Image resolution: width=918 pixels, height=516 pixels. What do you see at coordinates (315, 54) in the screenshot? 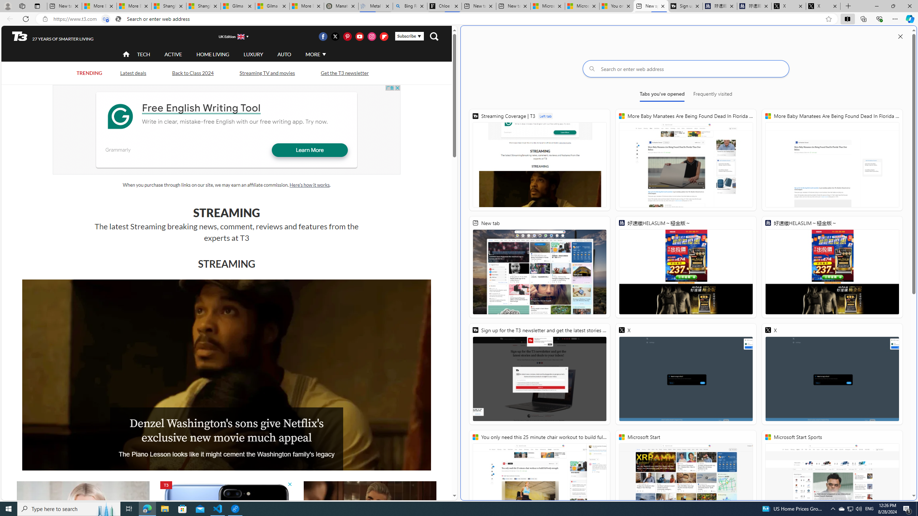
I see `MORE ` at bounding box center [315, 54].